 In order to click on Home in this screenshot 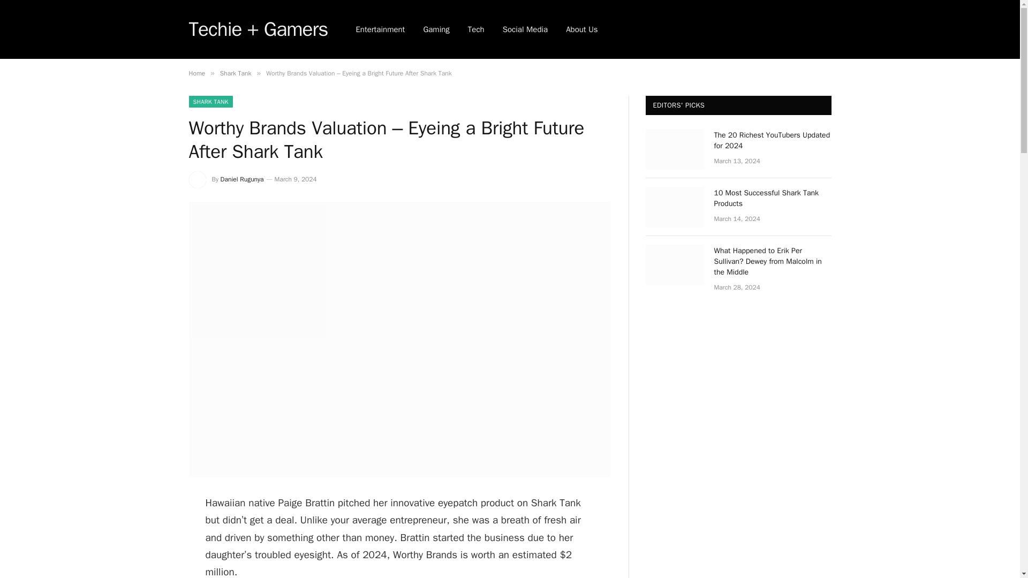, I will do `click(196, 73)`.